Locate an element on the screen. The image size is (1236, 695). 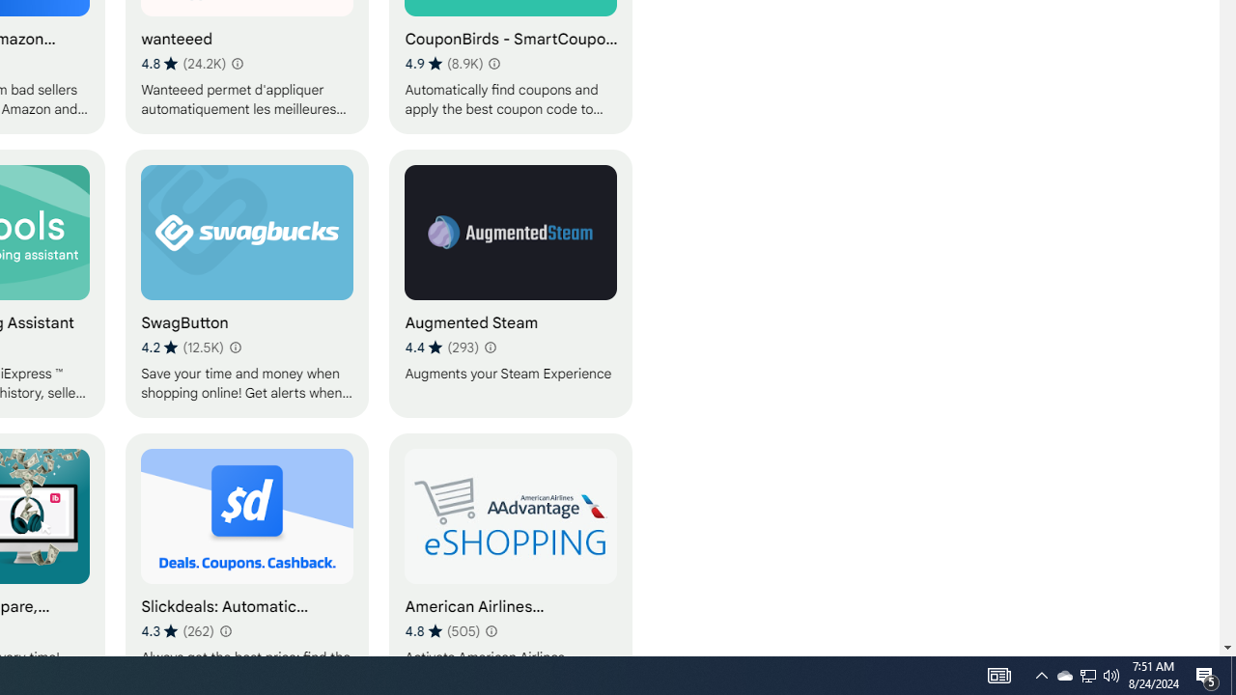
Average rating 4.9 out of 5 stars. 8.9K ratings. is located at coordinates (443, 64).